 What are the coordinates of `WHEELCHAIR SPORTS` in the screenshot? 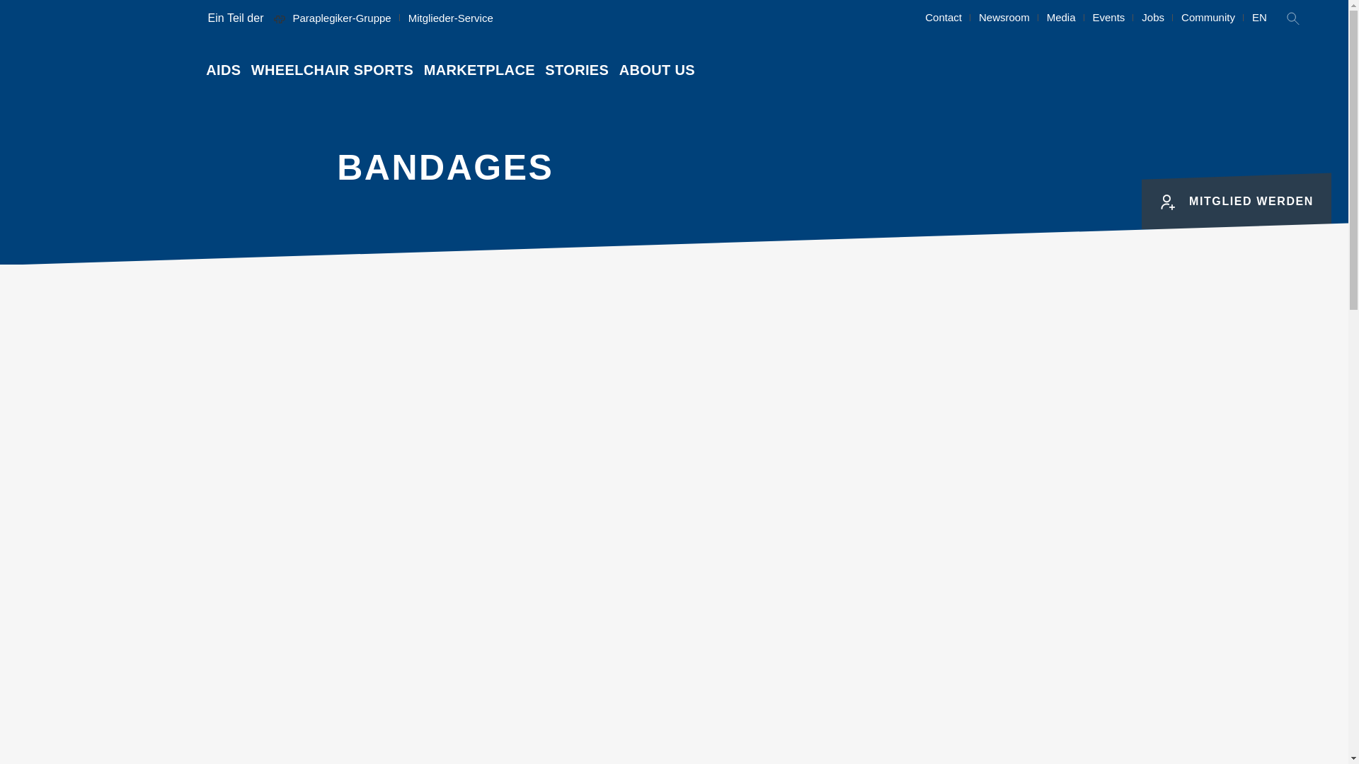 It's located at (332, 70).